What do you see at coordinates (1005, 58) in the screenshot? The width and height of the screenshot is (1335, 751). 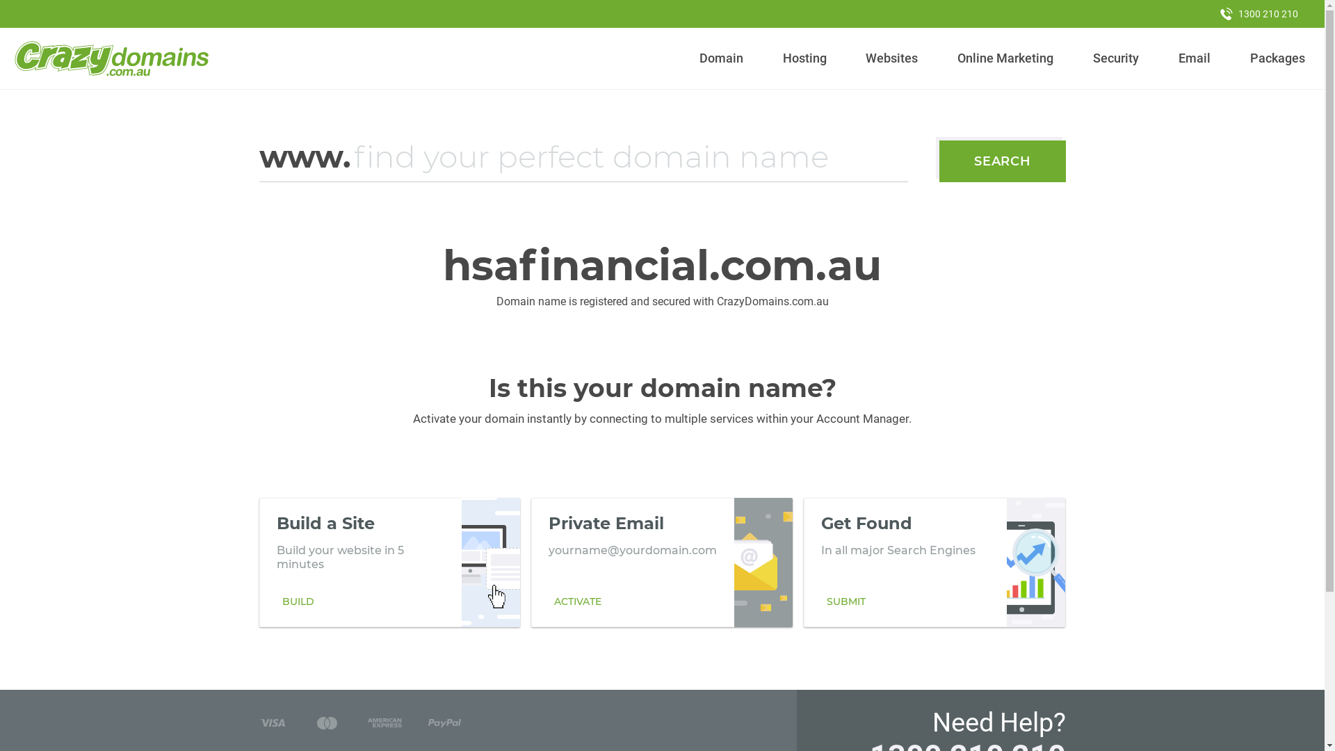 I see `Online Marketing` at bounding box center [1005, 58].